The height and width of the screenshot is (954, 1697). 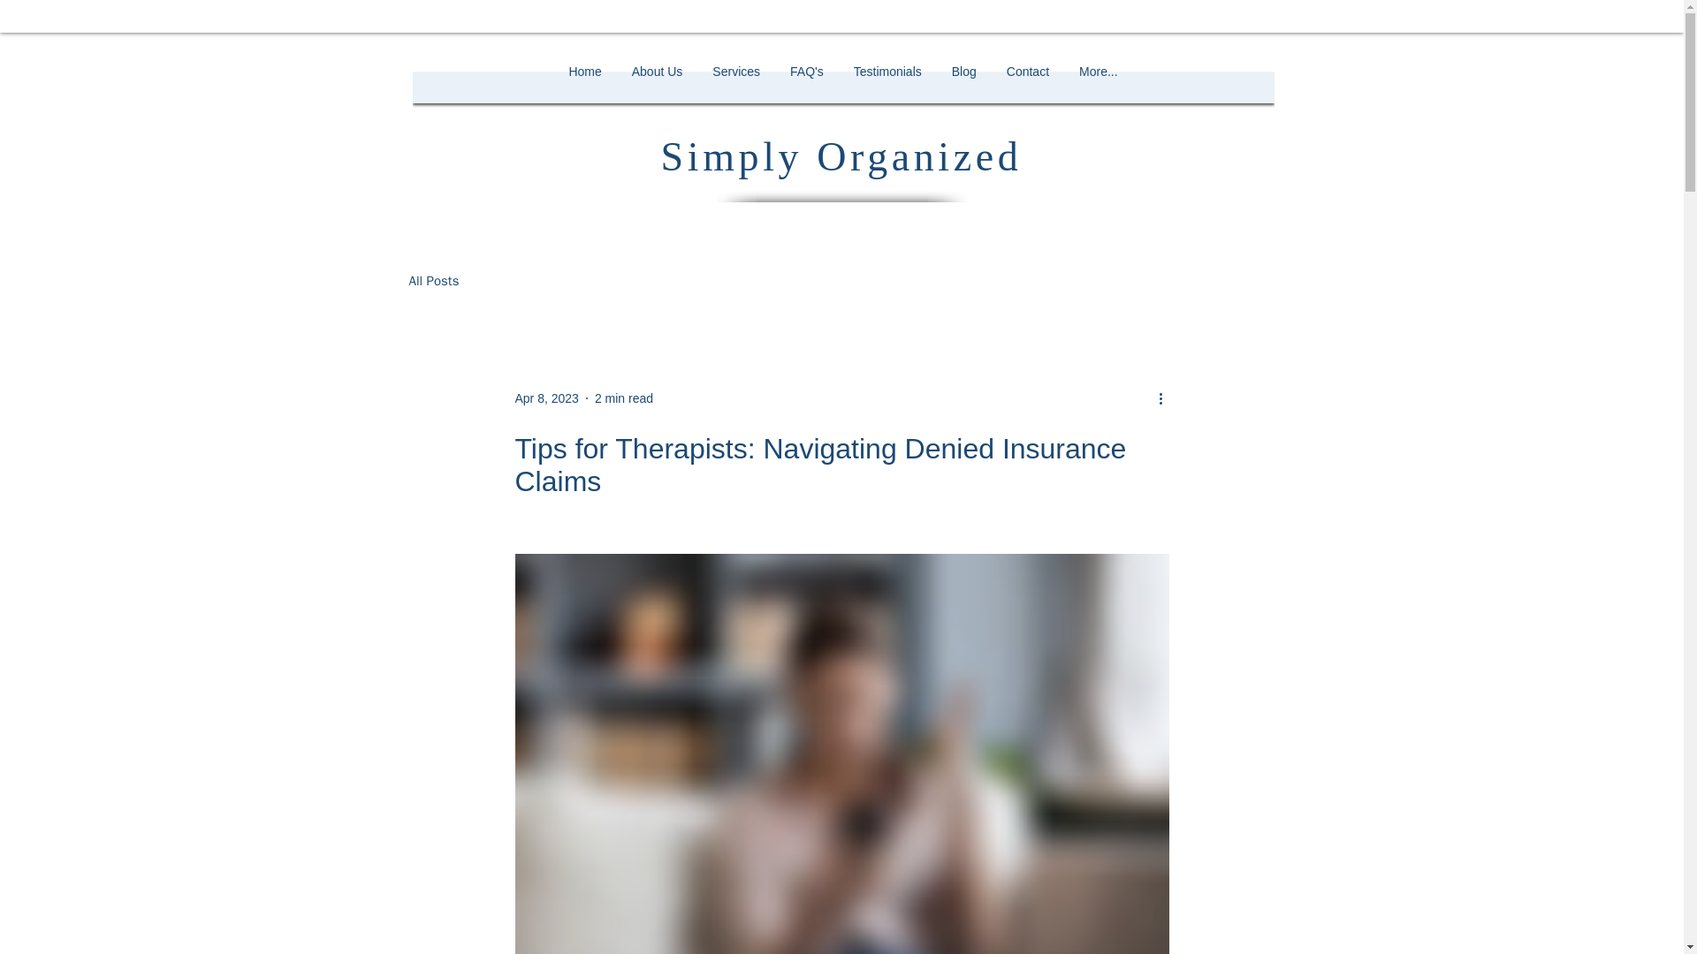 I want to click on About Us, so click(x=658, y=88).